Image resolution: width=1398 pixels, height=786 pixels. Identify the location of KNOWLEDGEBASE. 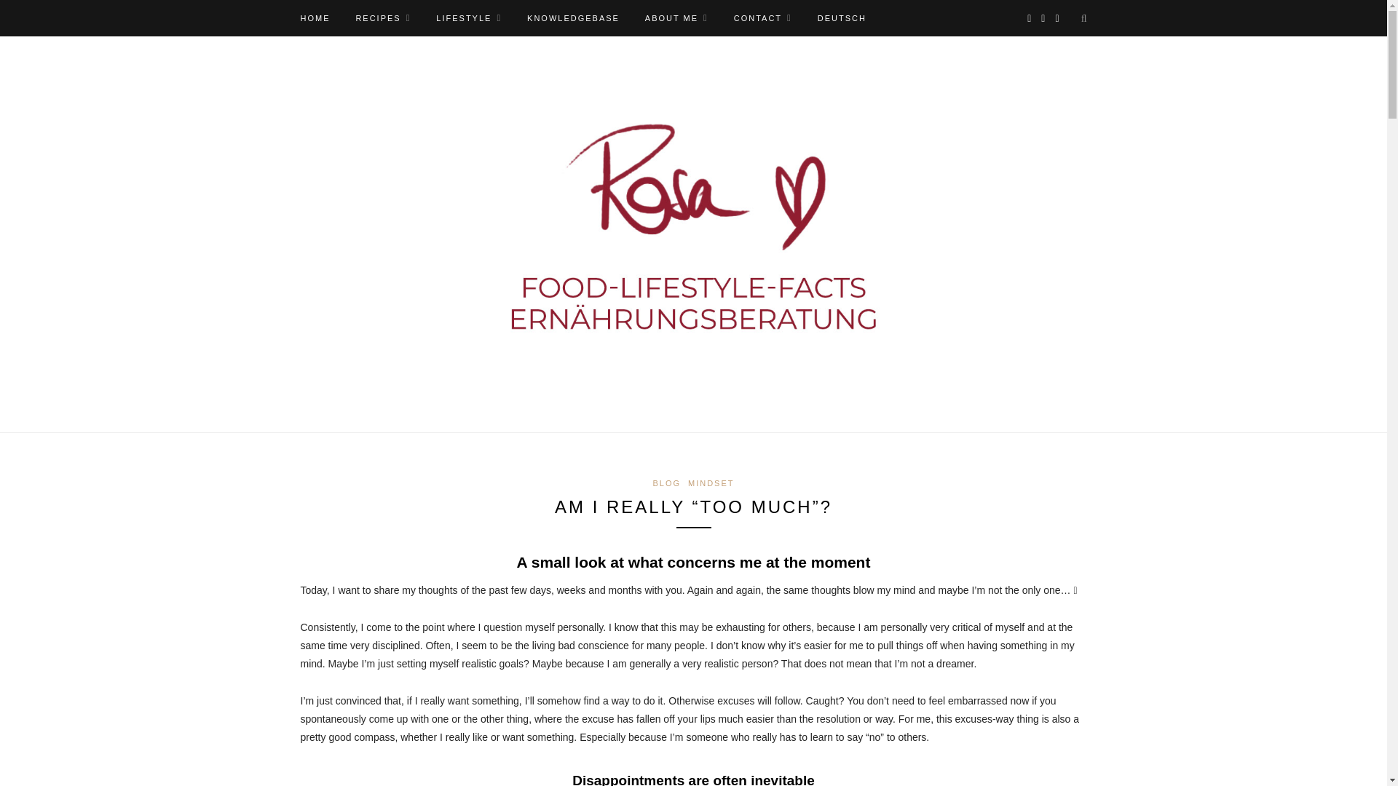
(572, 17).